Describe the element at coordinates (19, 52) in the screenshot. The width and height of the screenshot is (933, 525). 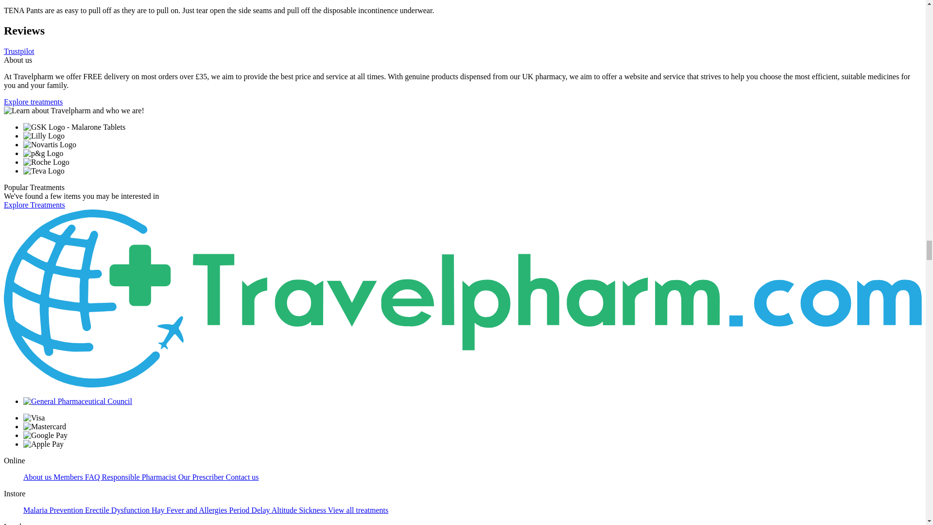
I see `Trustpilot` at that location.